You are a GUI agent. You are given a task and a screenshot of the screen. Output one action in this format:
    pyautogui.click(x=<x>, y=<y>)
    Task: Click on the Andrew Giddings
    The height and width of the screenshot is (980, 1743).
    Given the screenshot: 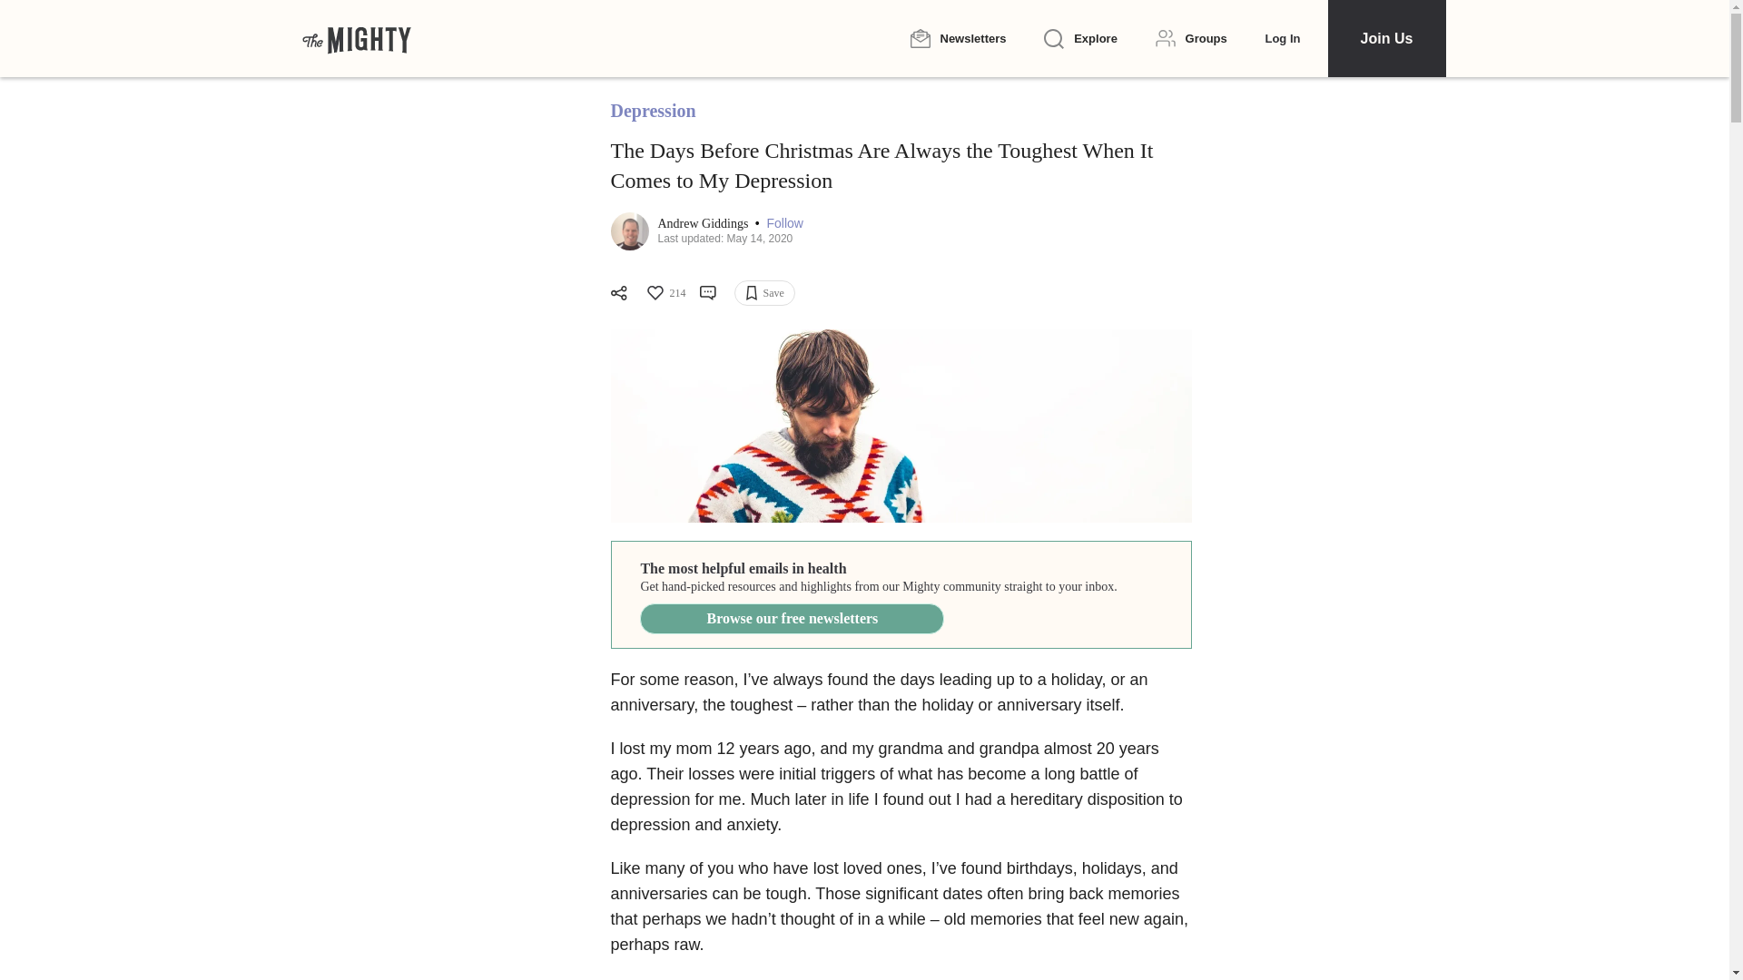 What is the action you would take?
    pyautogui.click(x=704, y=223)
    